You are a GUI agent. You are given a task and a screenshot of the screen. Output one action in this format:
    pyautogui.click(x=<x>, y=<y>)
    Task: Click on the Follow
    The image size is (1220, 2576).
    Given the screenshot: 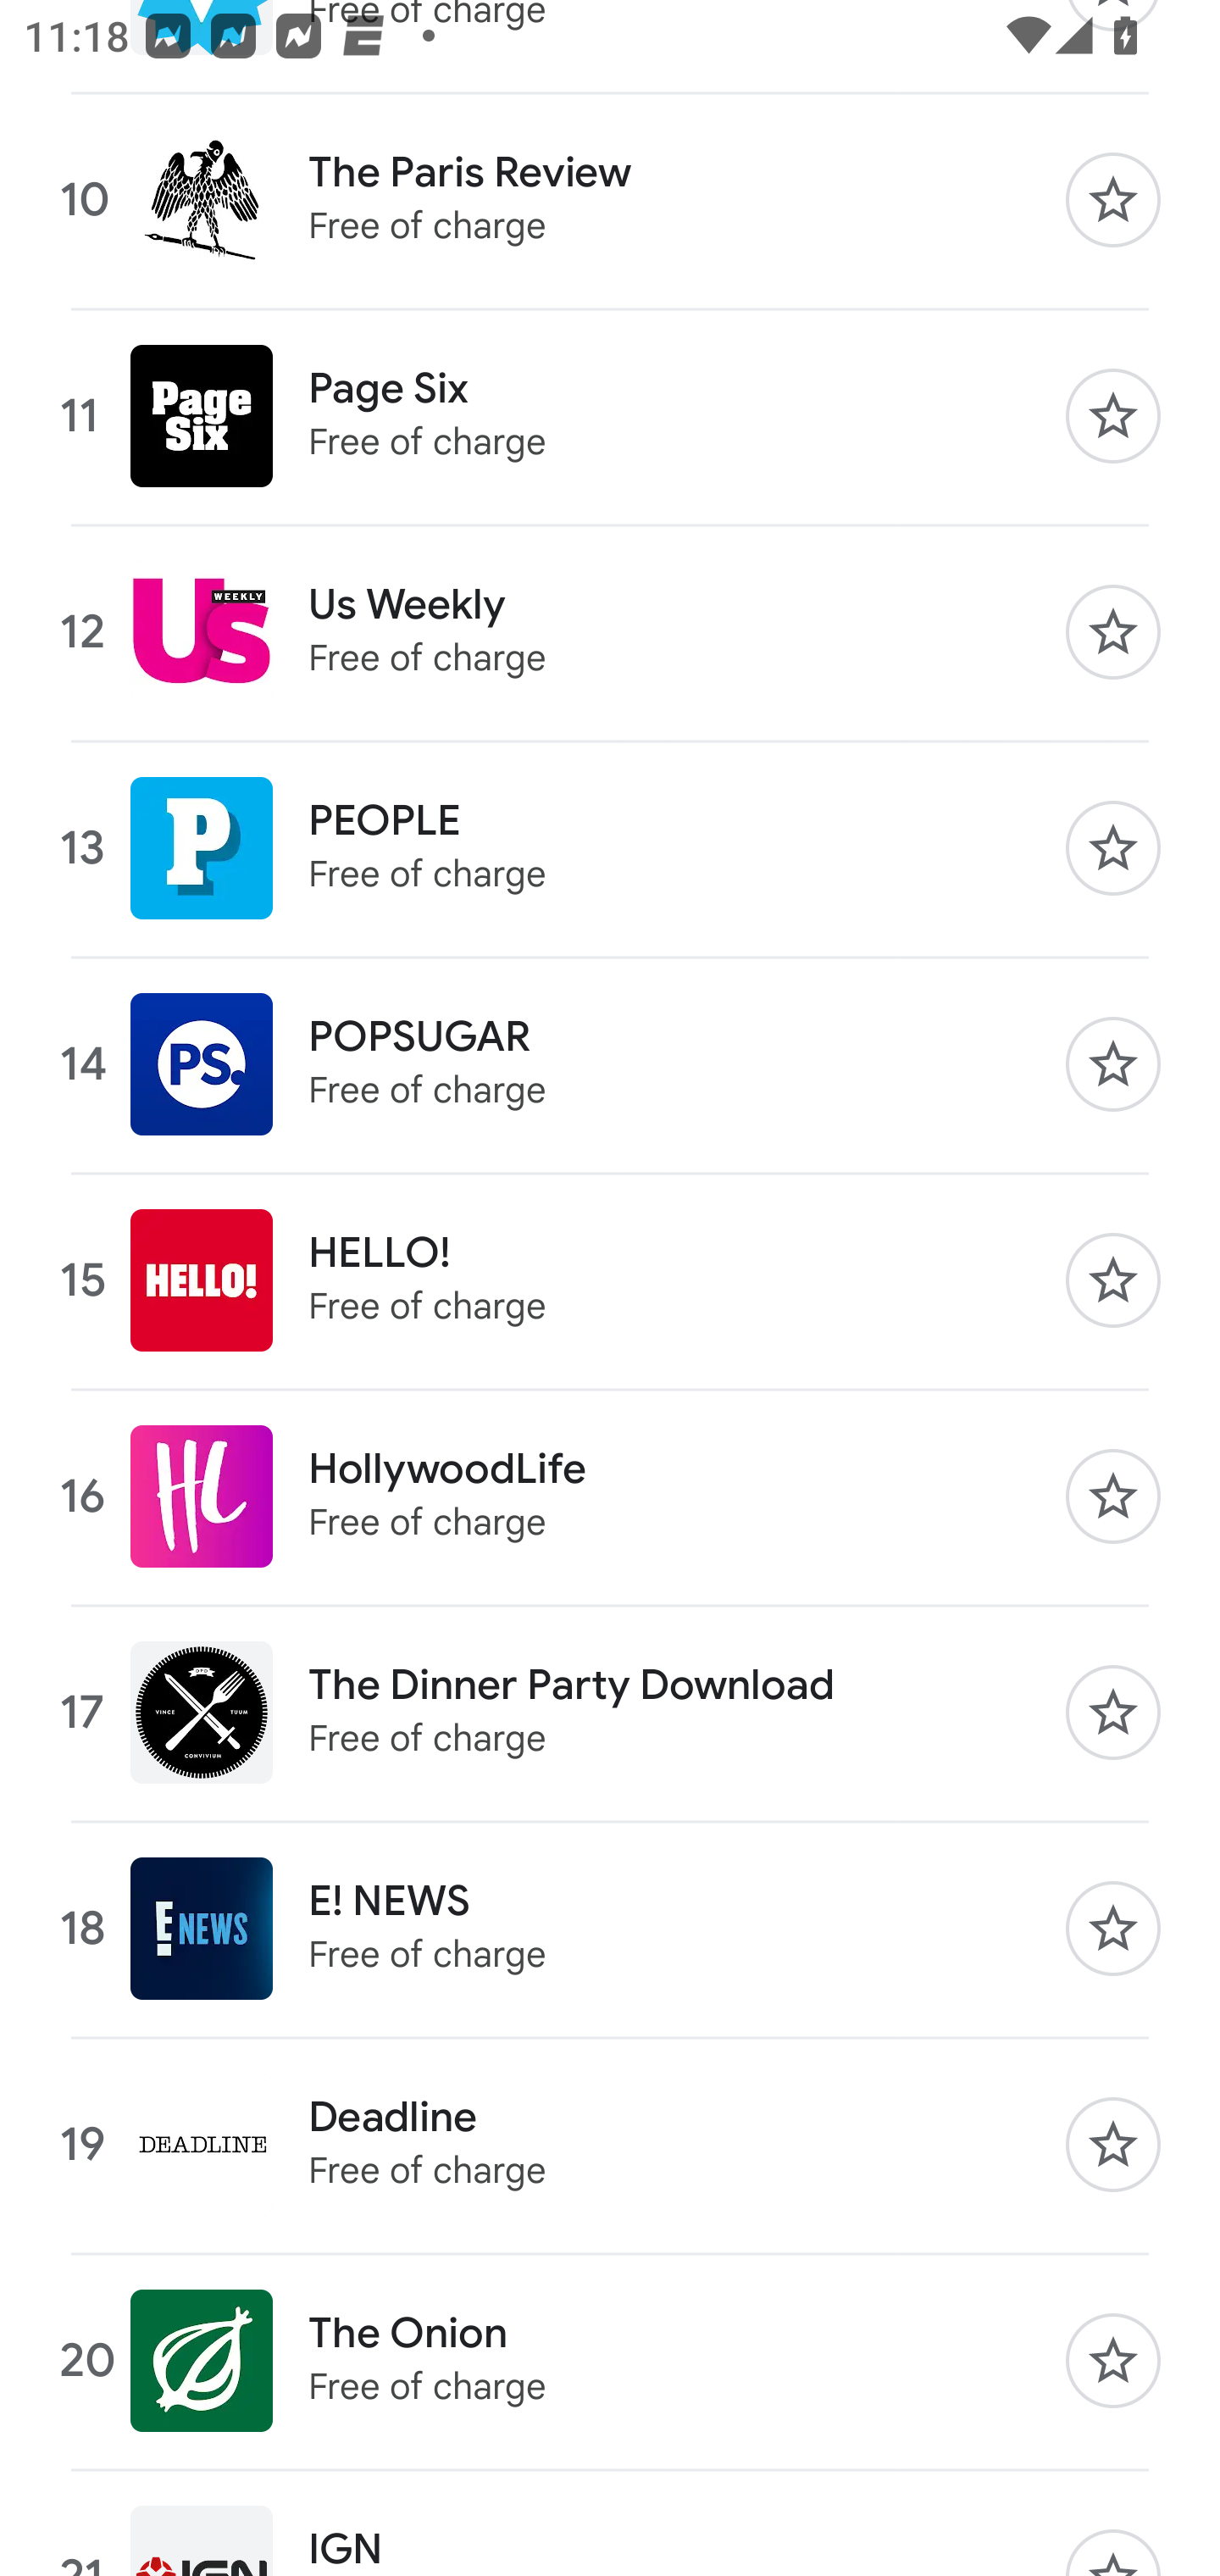 What is the action you would take?
    pyautogui.click(x=1113, y=1712)
    